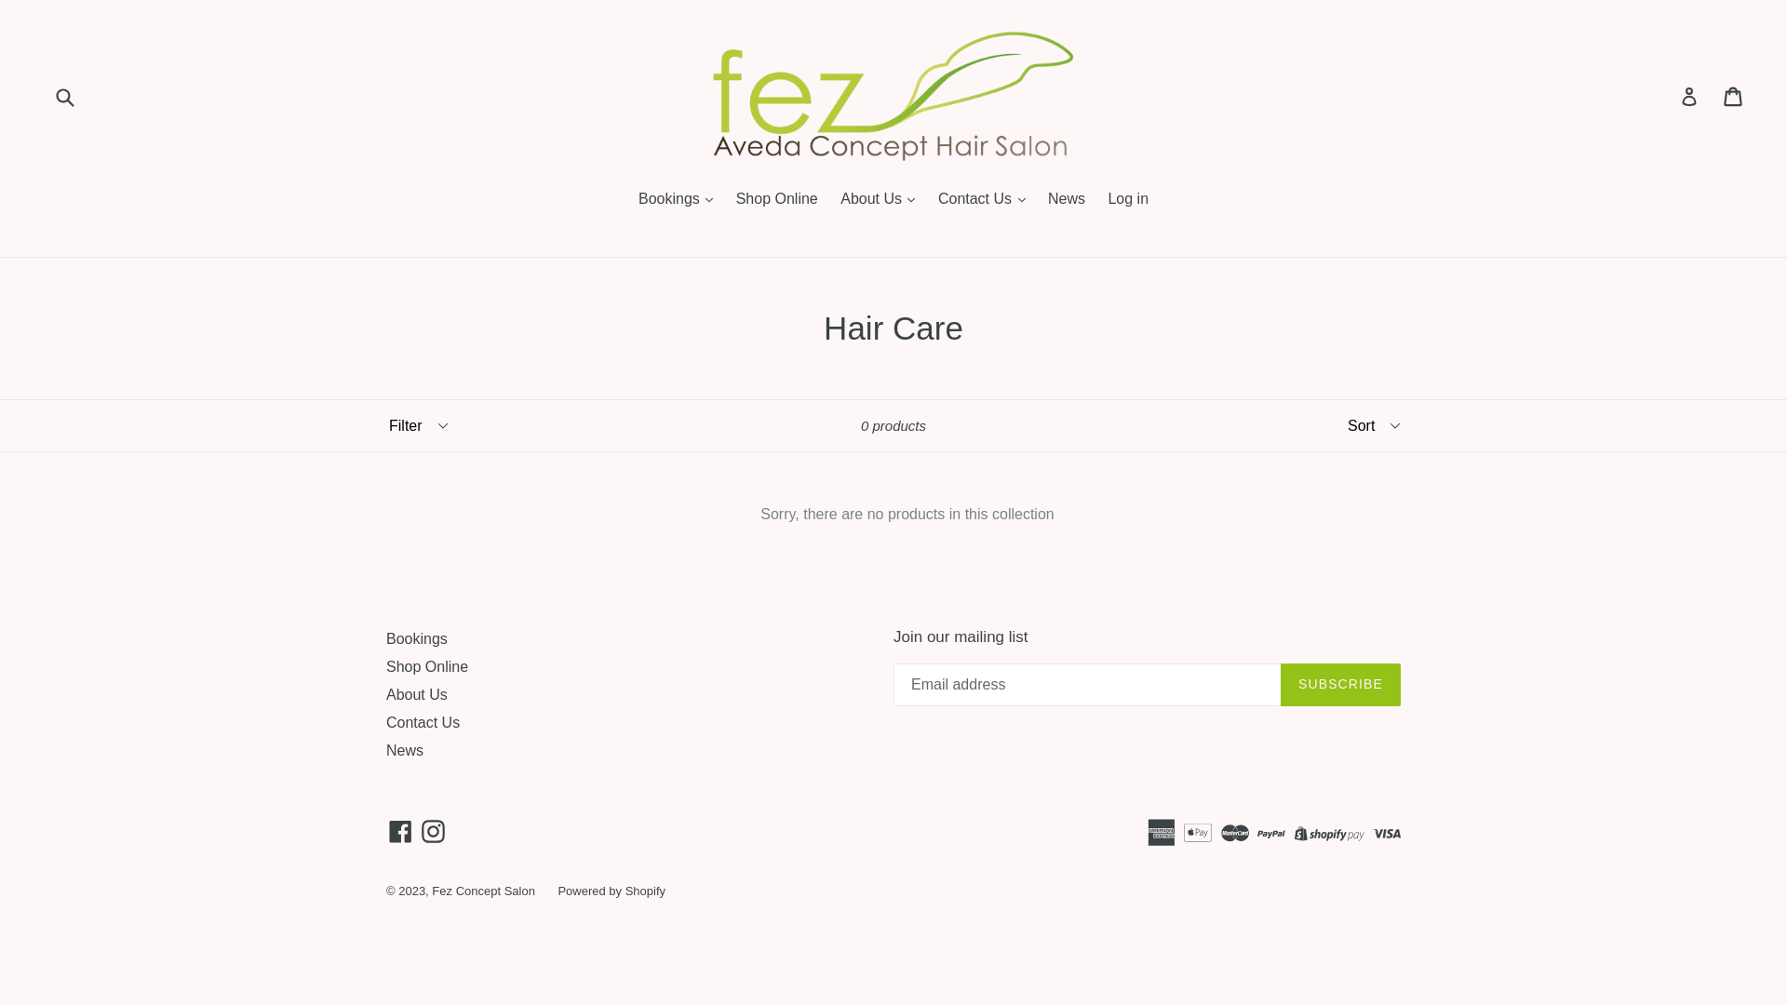 The width and height of the screenshot is (1787, 1005). What do you see at coordinates (64, 97) in the screenshot?
I see `Submit` at bounding box center [64, 97].